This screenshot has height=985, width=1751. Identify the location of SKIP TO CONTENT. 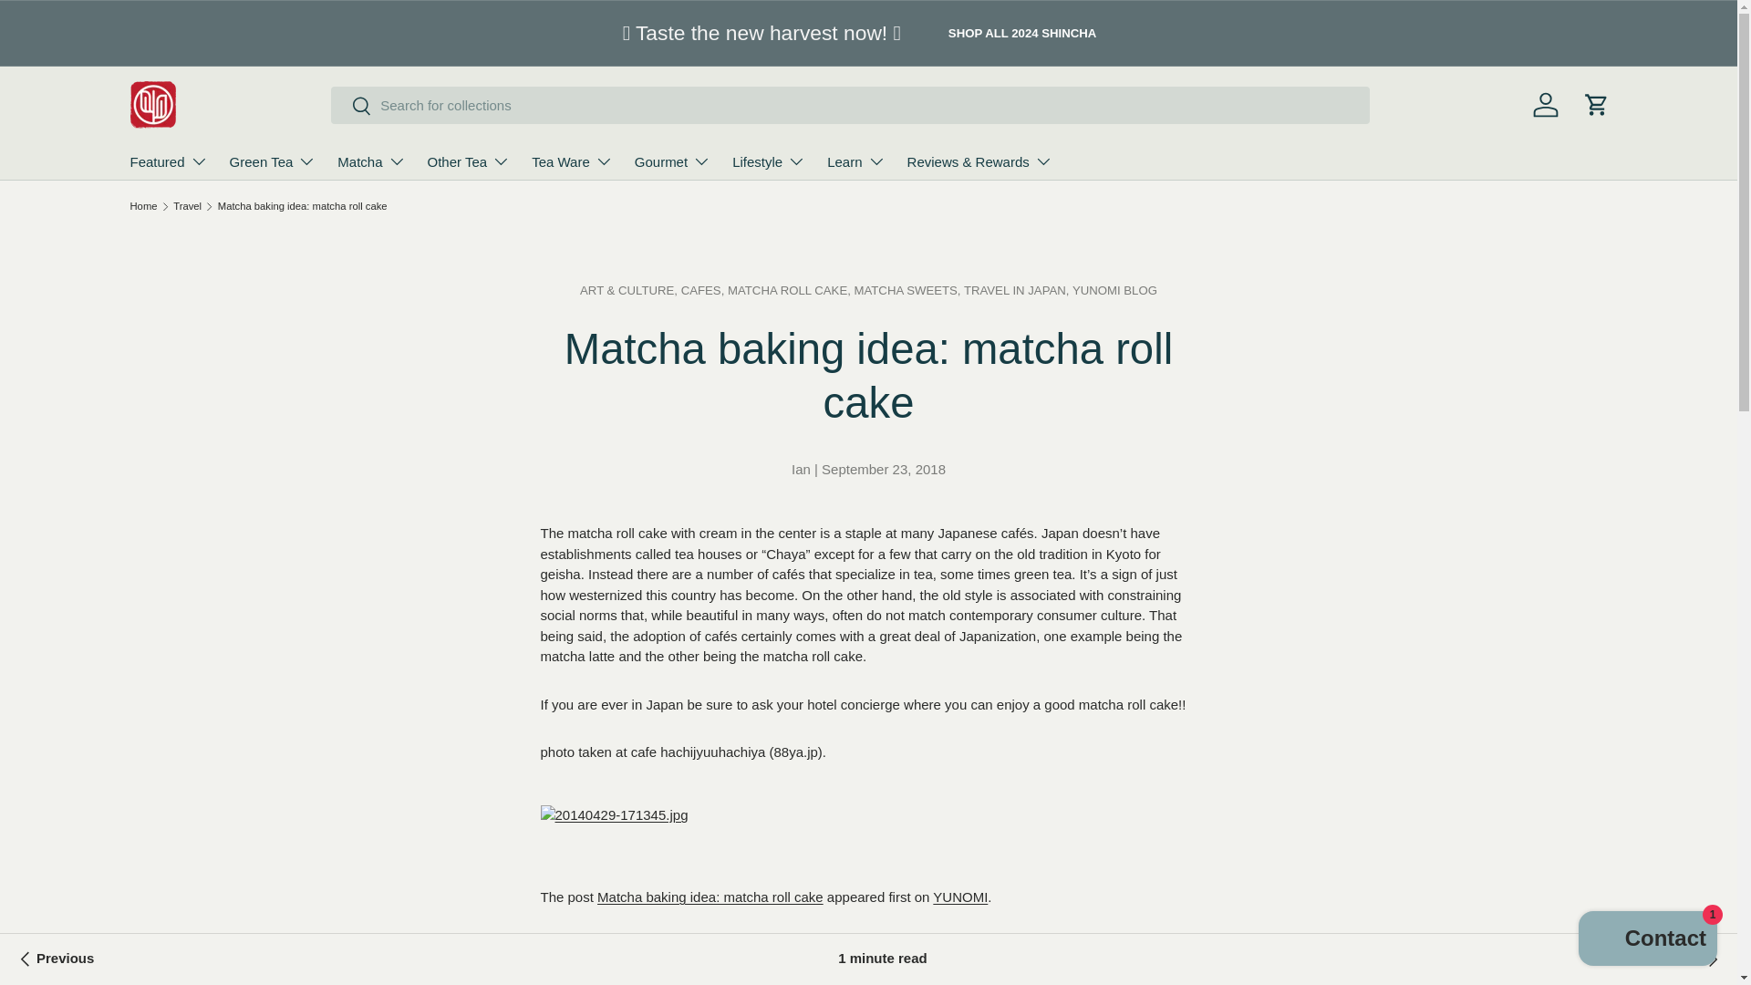
(76, 27).